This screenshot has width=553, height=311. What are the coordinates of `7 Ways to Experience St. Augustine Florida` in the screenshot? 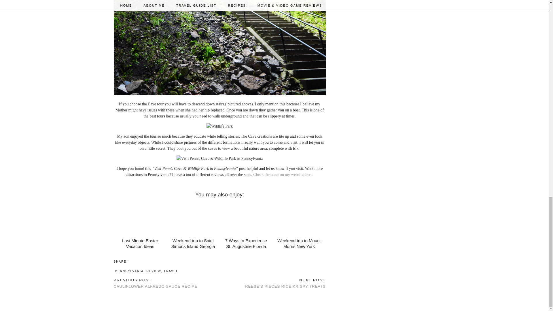 It's located at (246, 244).